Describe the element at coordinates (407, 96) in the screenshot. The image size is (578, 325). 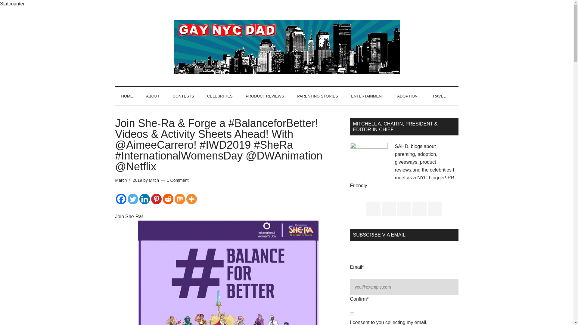
I see `ADOPTION` at that location.